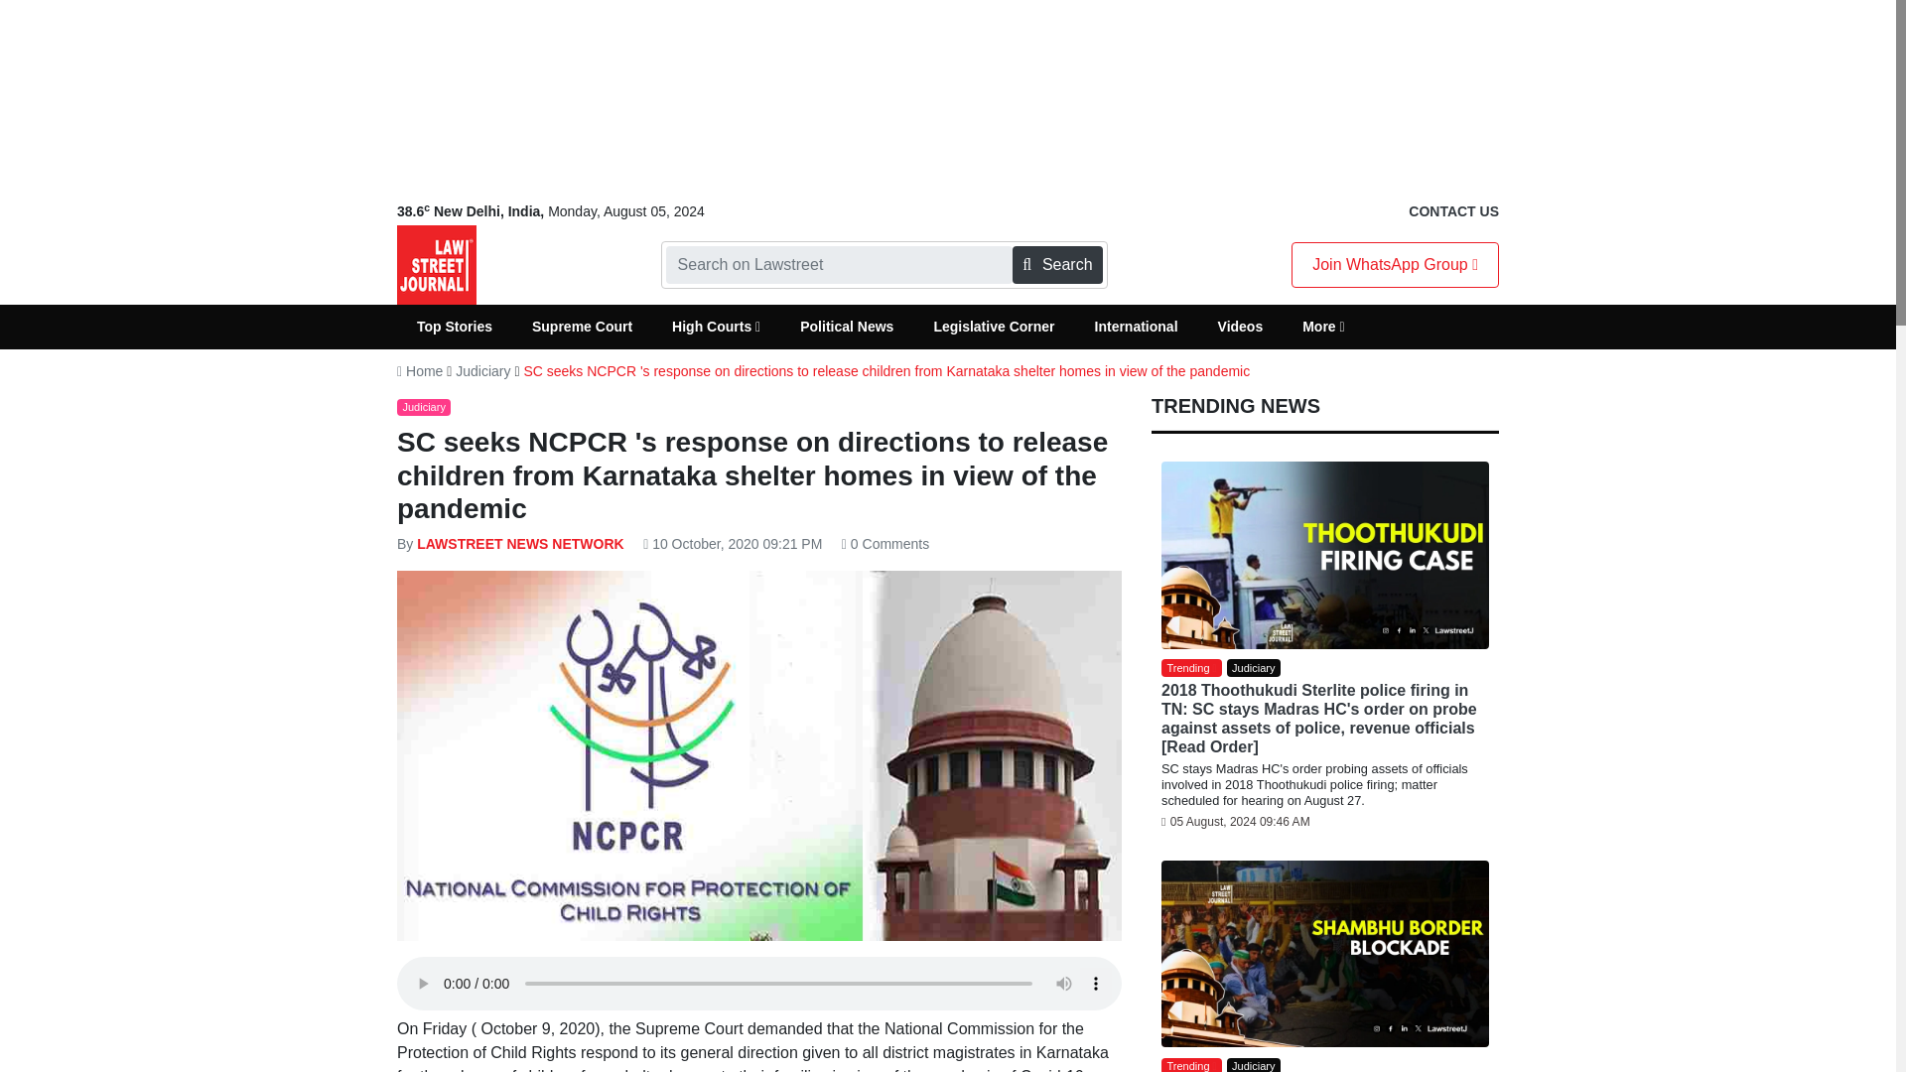 This screenshot has width=1906, height=1072. What do you see at coordinates (455, 327) in the screenshot?
I see `Top Stories` at bounding box center [455, 327].